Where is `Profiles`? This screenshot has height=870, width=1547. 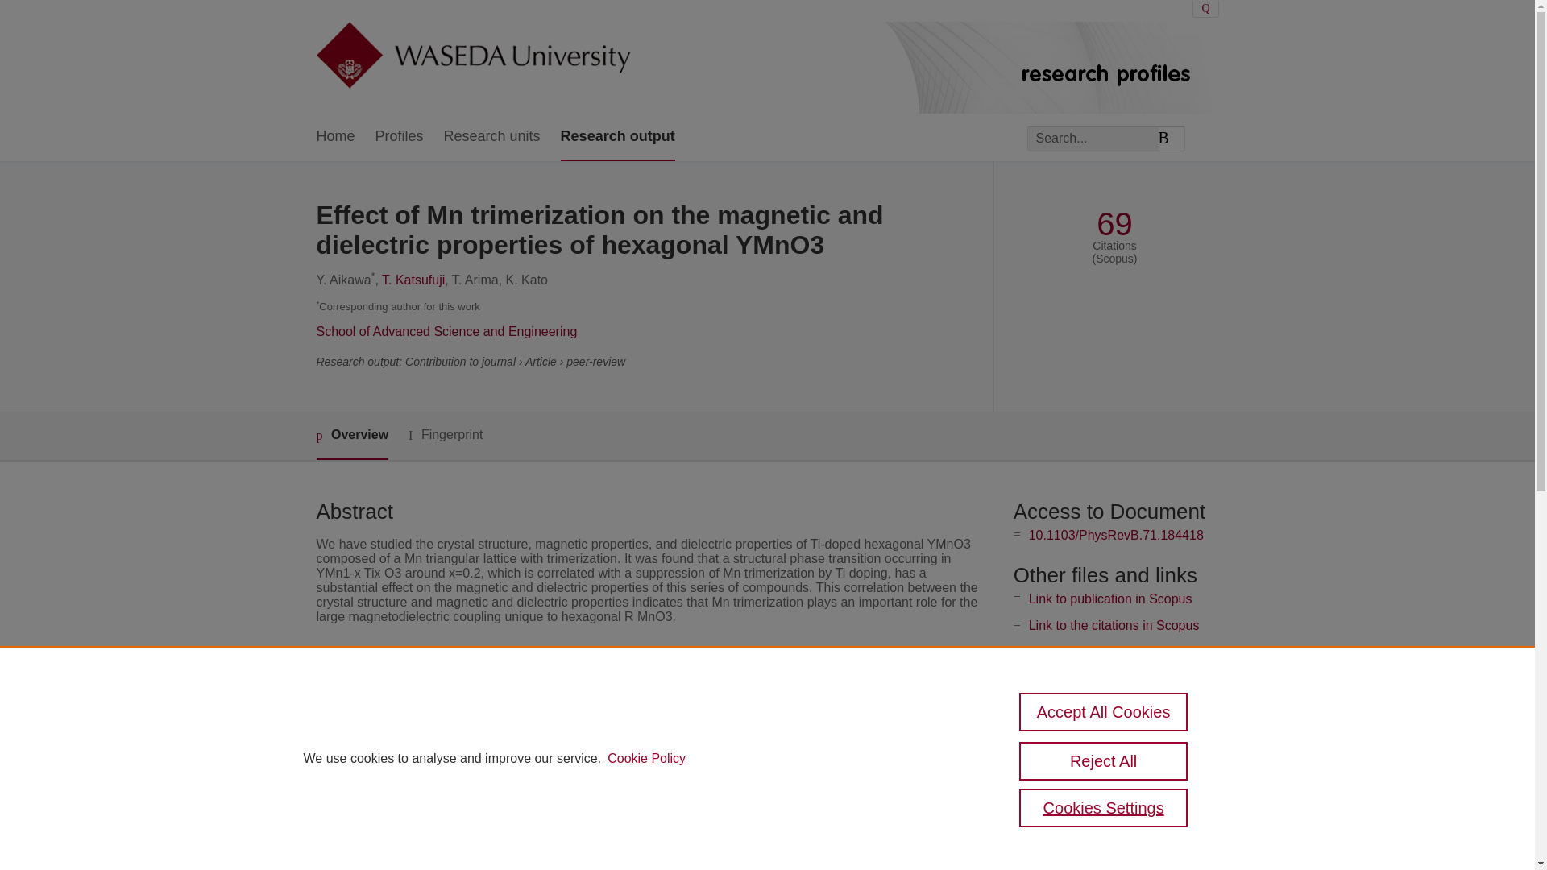
Profiles is located at coordinates (400, 137).